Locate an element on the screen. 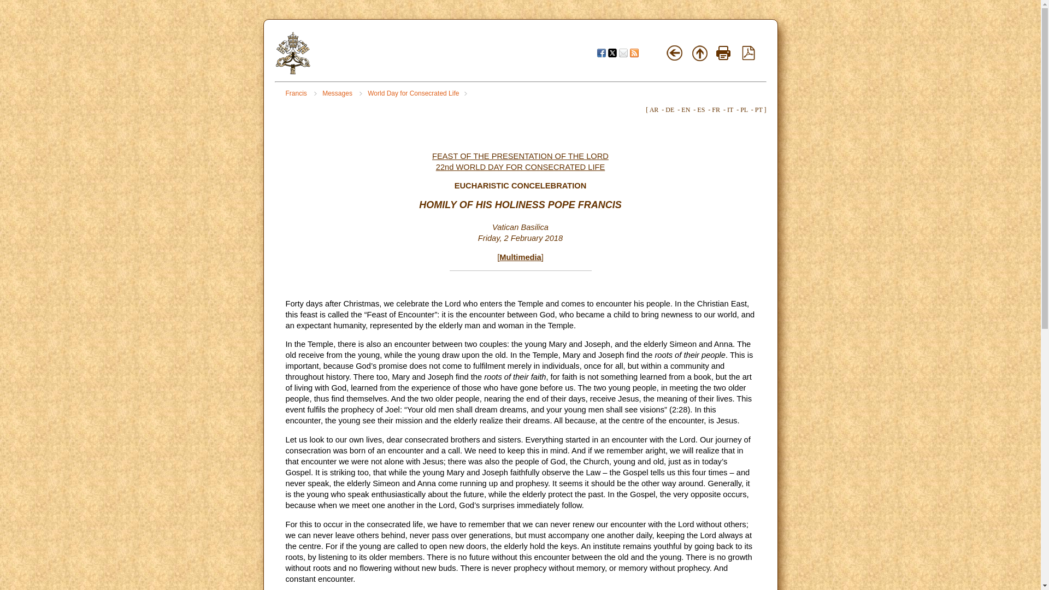 Image resolution: width=1049 pixels, height=590 pixels. Feed RSS is located at coordinates (634, 52).